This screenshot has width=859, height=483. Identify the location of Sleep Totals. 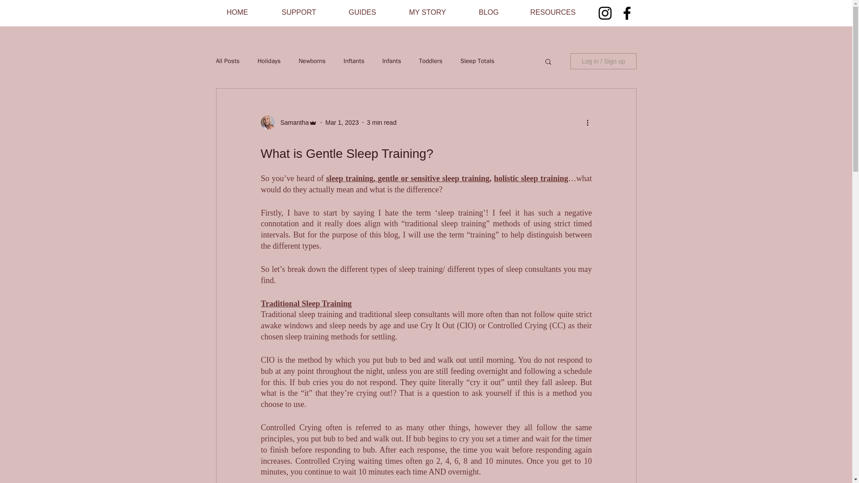
(477, 61).